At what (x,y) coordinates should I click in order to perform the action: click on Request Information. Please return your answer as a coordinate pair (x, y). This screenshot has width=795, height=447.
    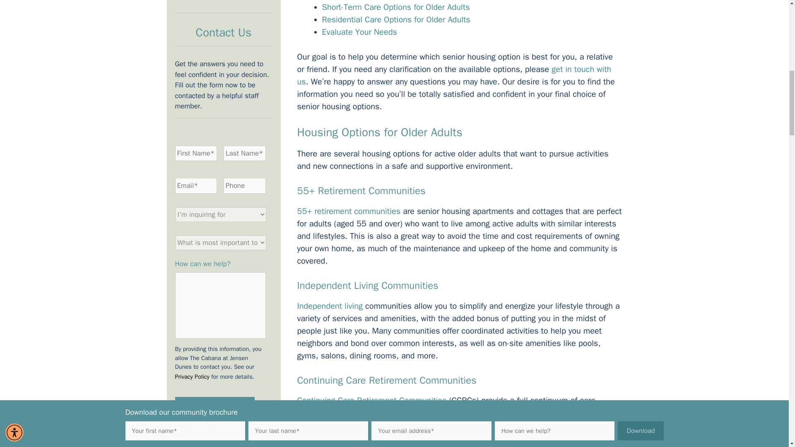
    Looking at the image, I should click on (214, 406).